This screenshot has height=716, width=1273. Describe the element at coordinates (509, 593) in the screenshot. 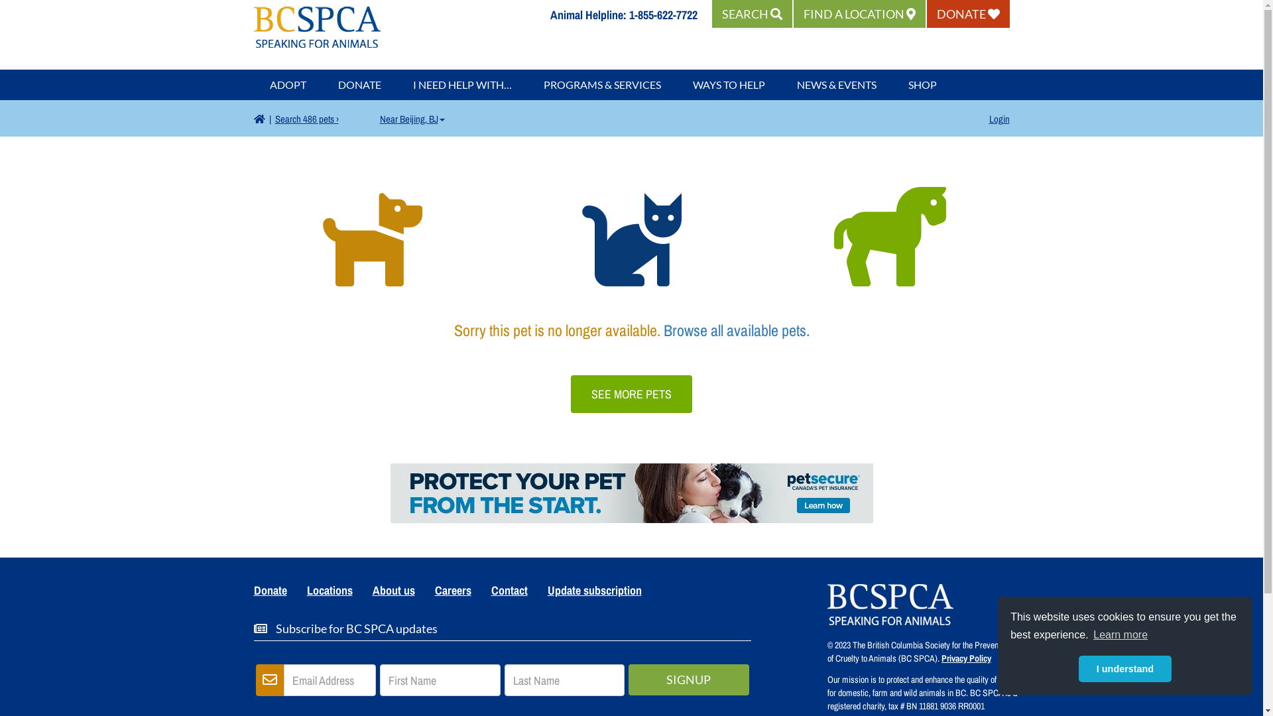

I see `Contact` at that location.